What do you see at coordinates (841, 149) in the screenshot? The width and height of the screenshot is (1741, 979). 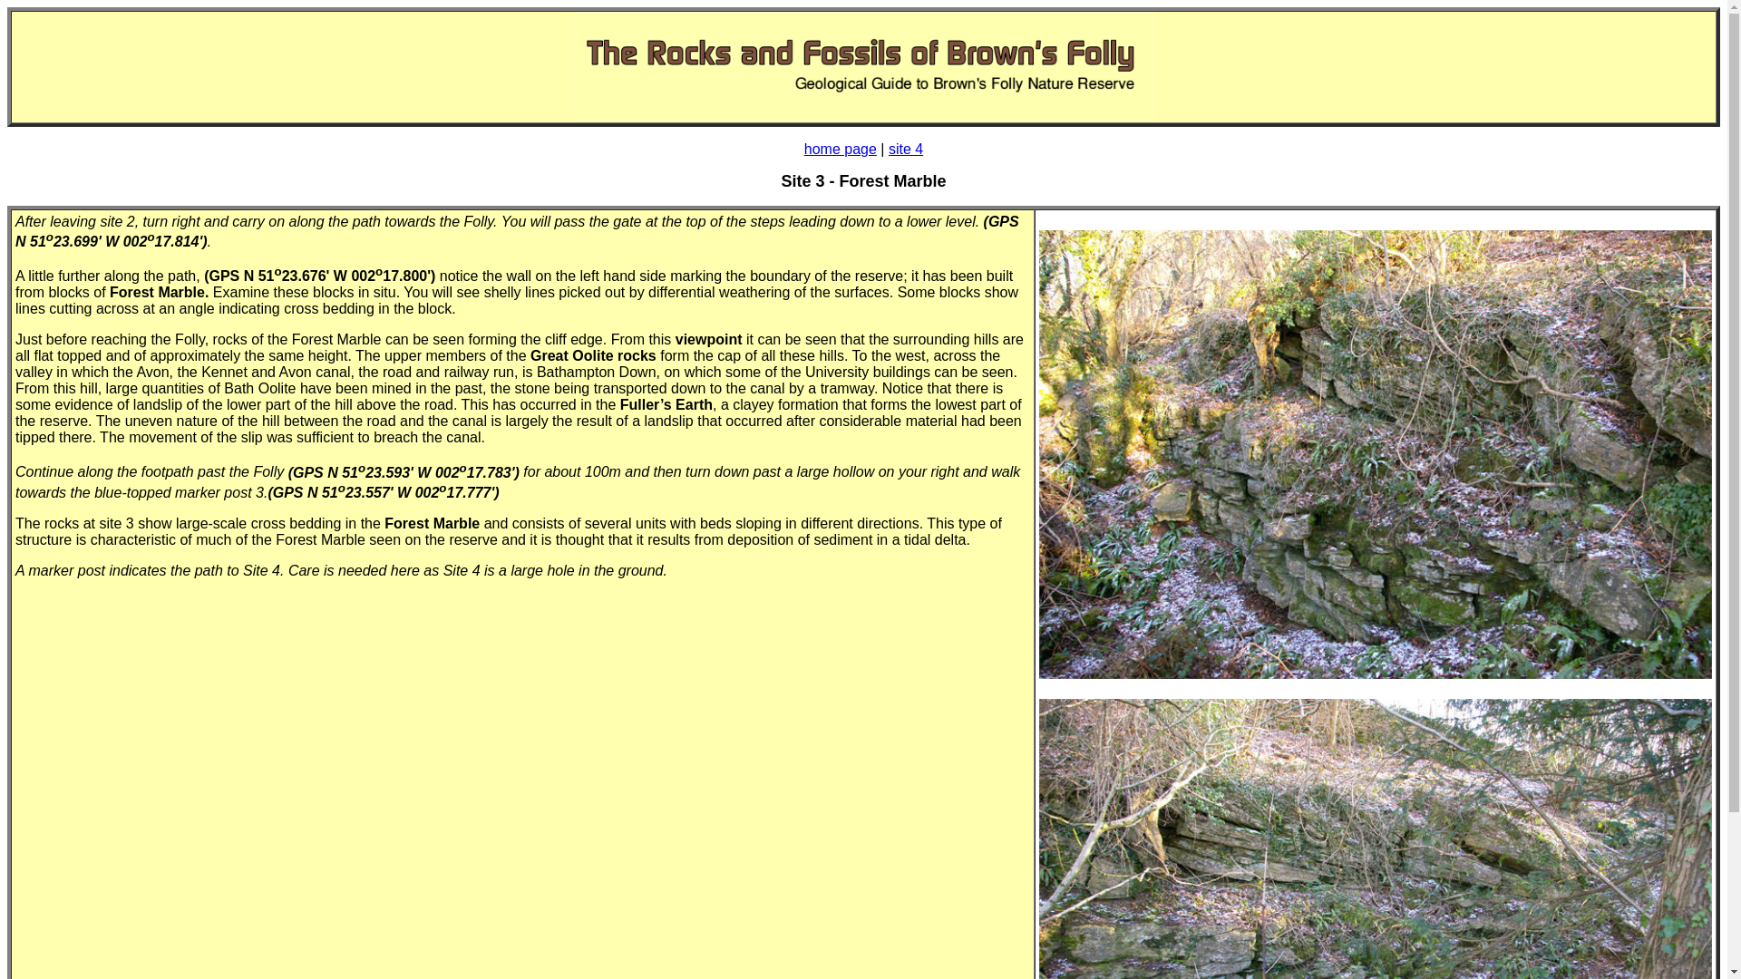 I see `home page` at bounding box center [841, 149].